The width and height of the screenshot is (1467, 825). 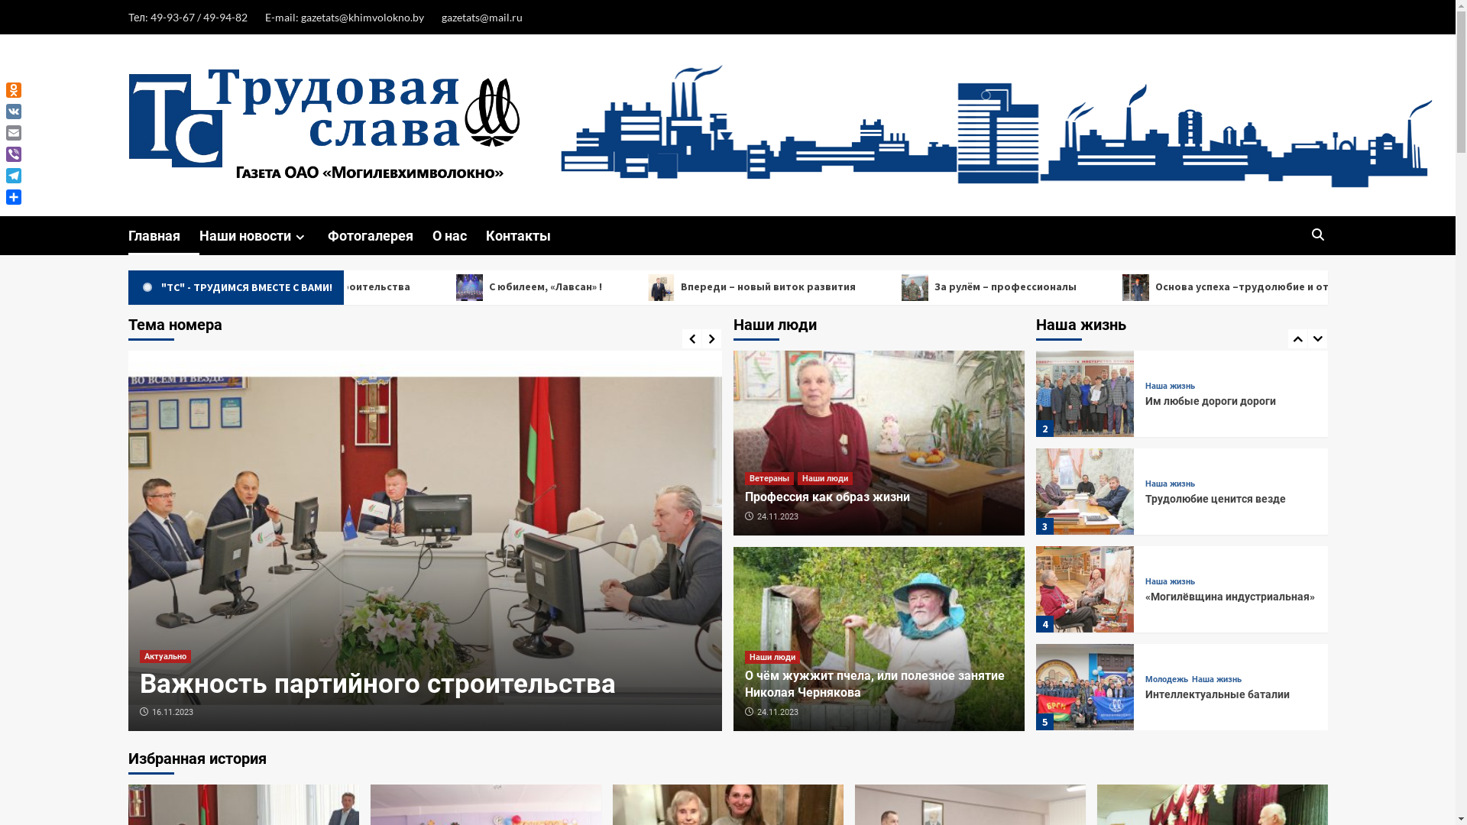 What do you see at coordinates (14, 112) in the screenshot?
I see `VK` at bounding box center [14, 112].